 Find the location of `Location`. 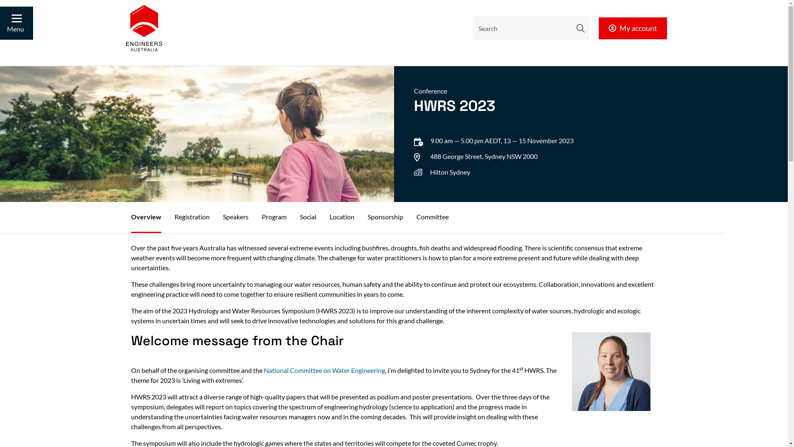

Location is located at coordinates (342, 217).